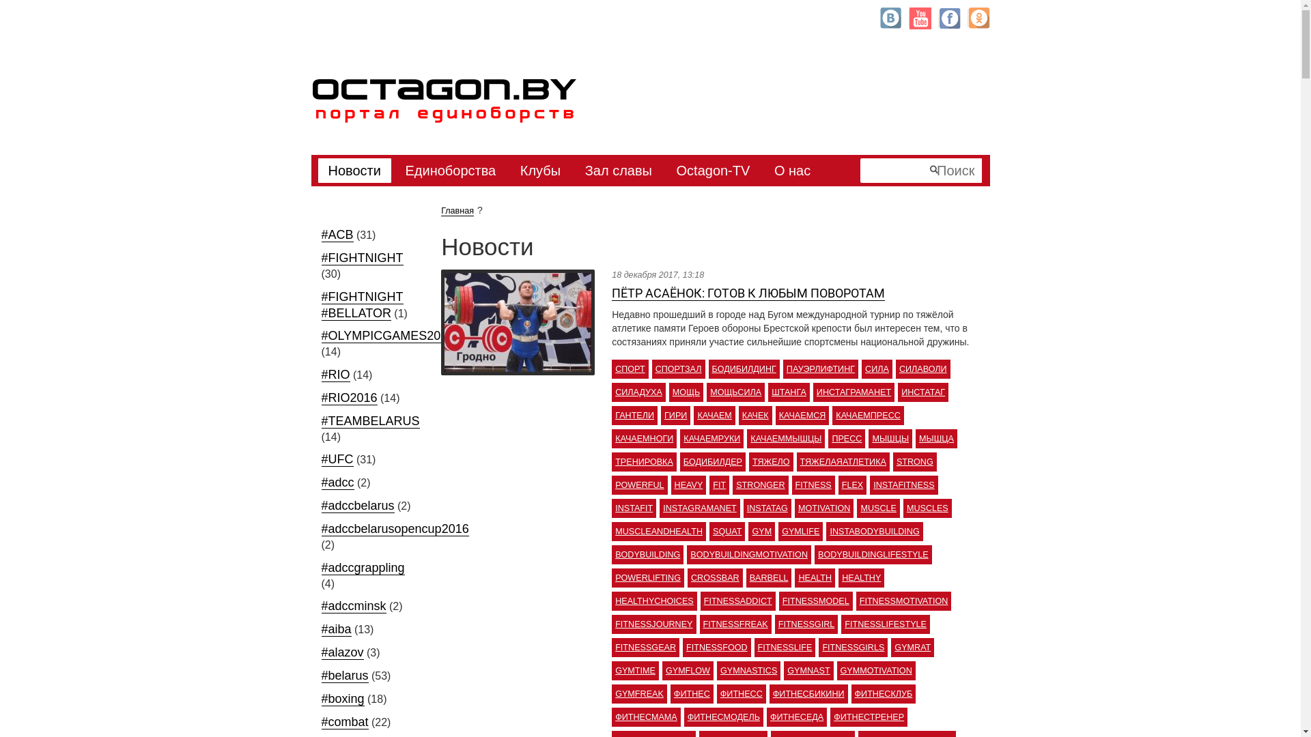 This screenshot has height=737, width=1311. I want to click on #TEAMBELARUS, so click(370, 422).